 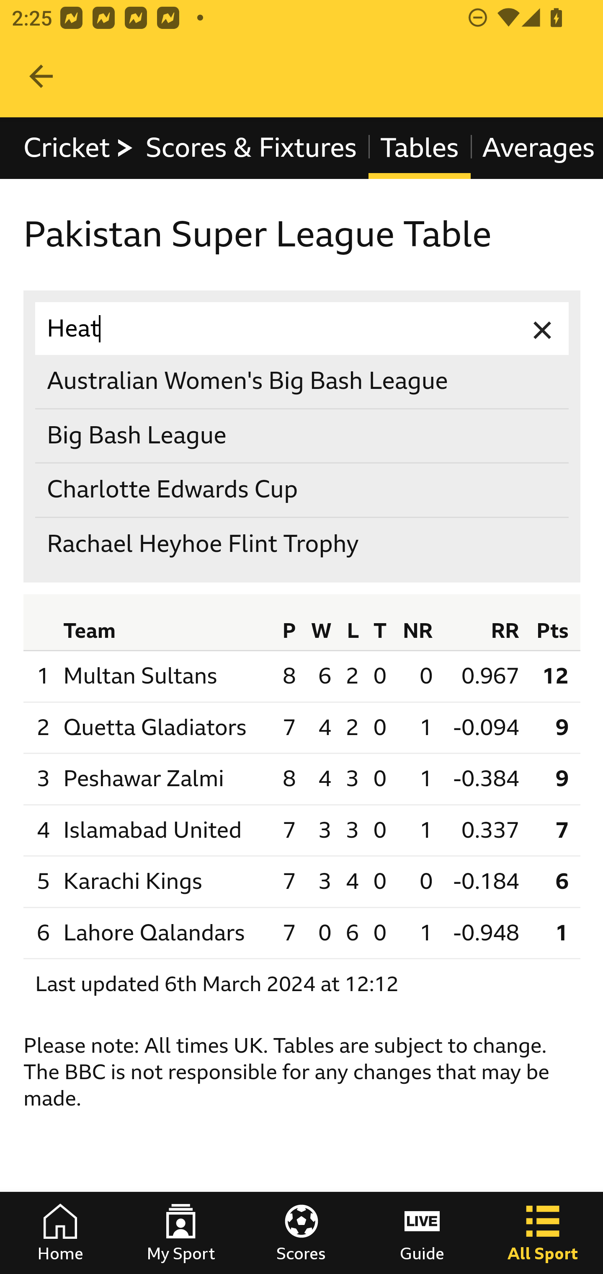 What do you see at coordinates (41, 76) in the screenshot?
I see `Navigate up` at bounding box center [41, 76].